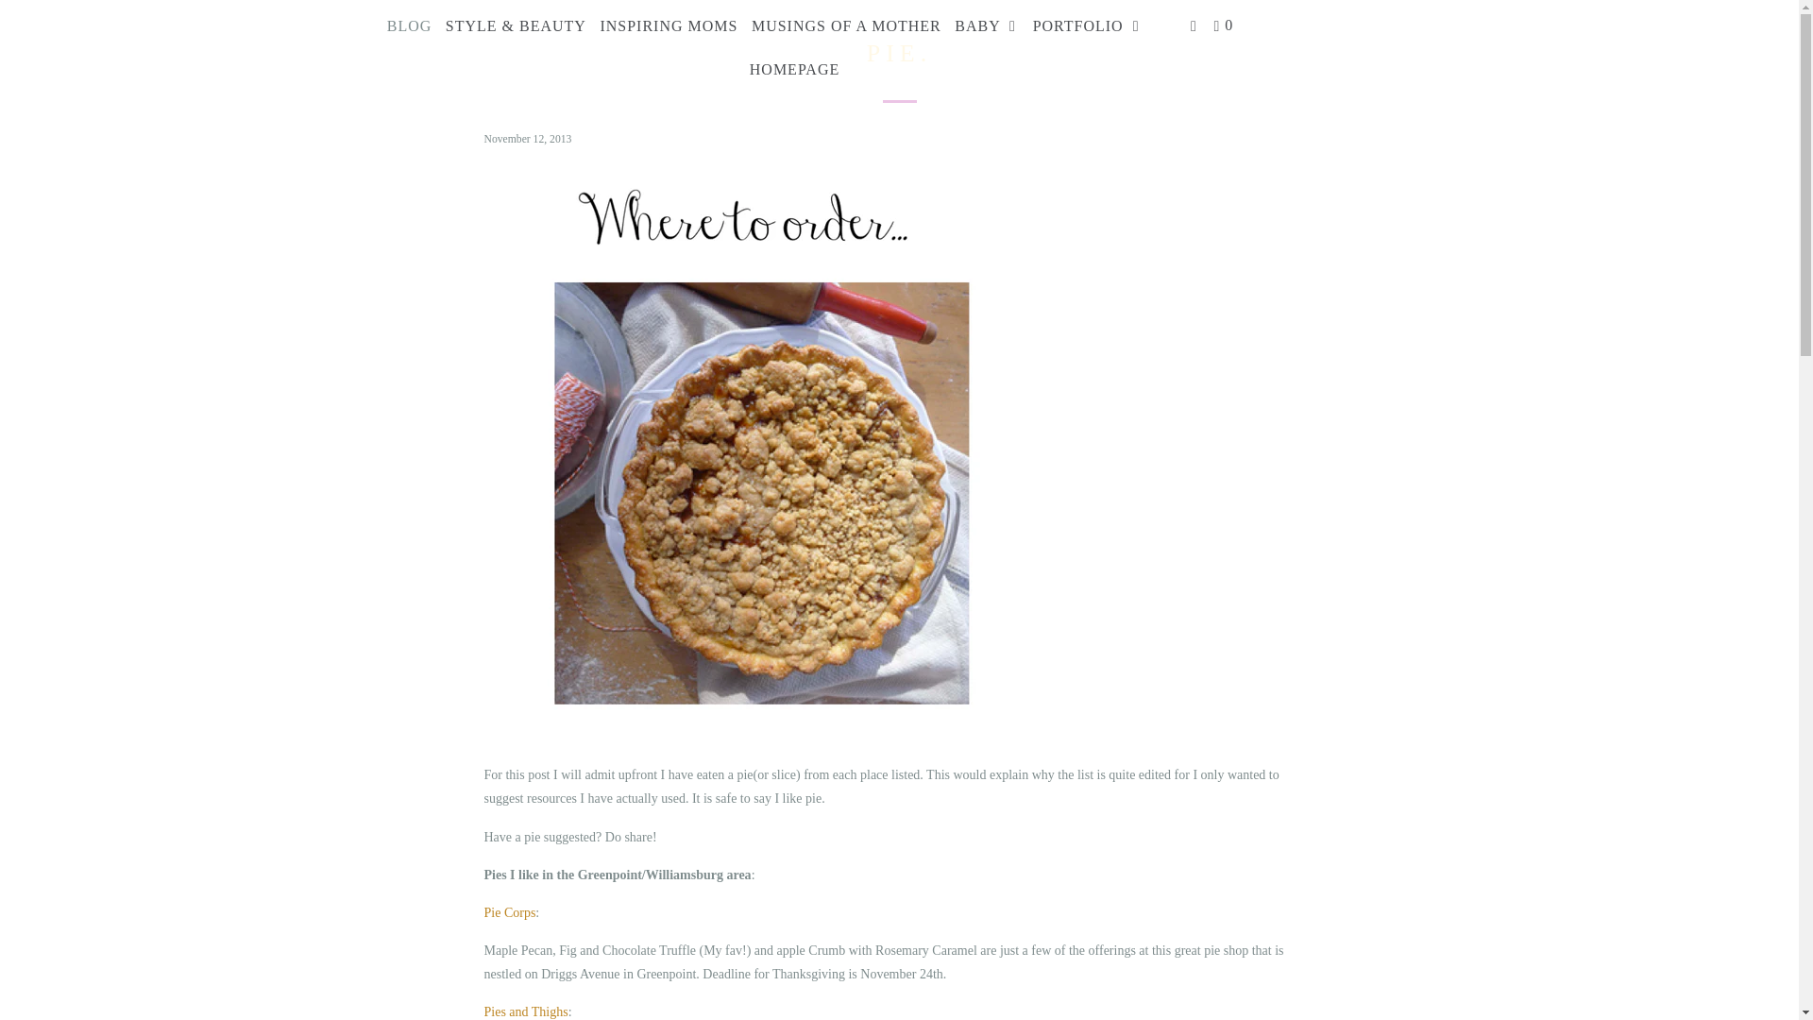 This screenshot has height=1020, width=1813. What do you see at coordinates (1088, 26) in the screenshot?
I see `PORTFOLIO  ` at bounding box center [1088, 26].